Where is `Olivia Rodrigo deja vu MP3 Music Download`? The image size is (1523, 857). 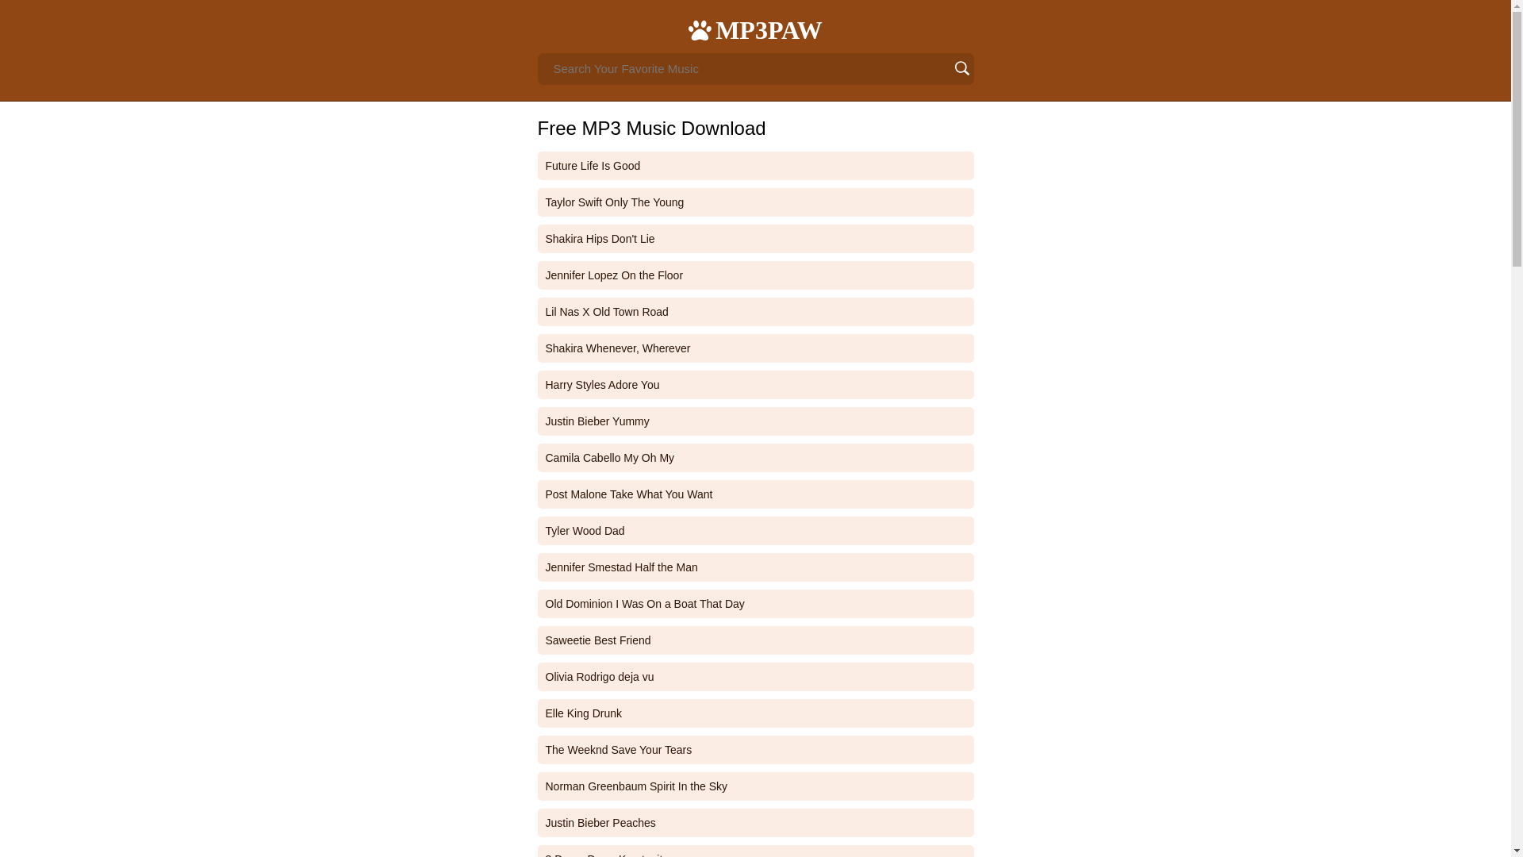
Olivia Rodrigo deja vu MP3 Music Download is located at coordinates (755, 676).